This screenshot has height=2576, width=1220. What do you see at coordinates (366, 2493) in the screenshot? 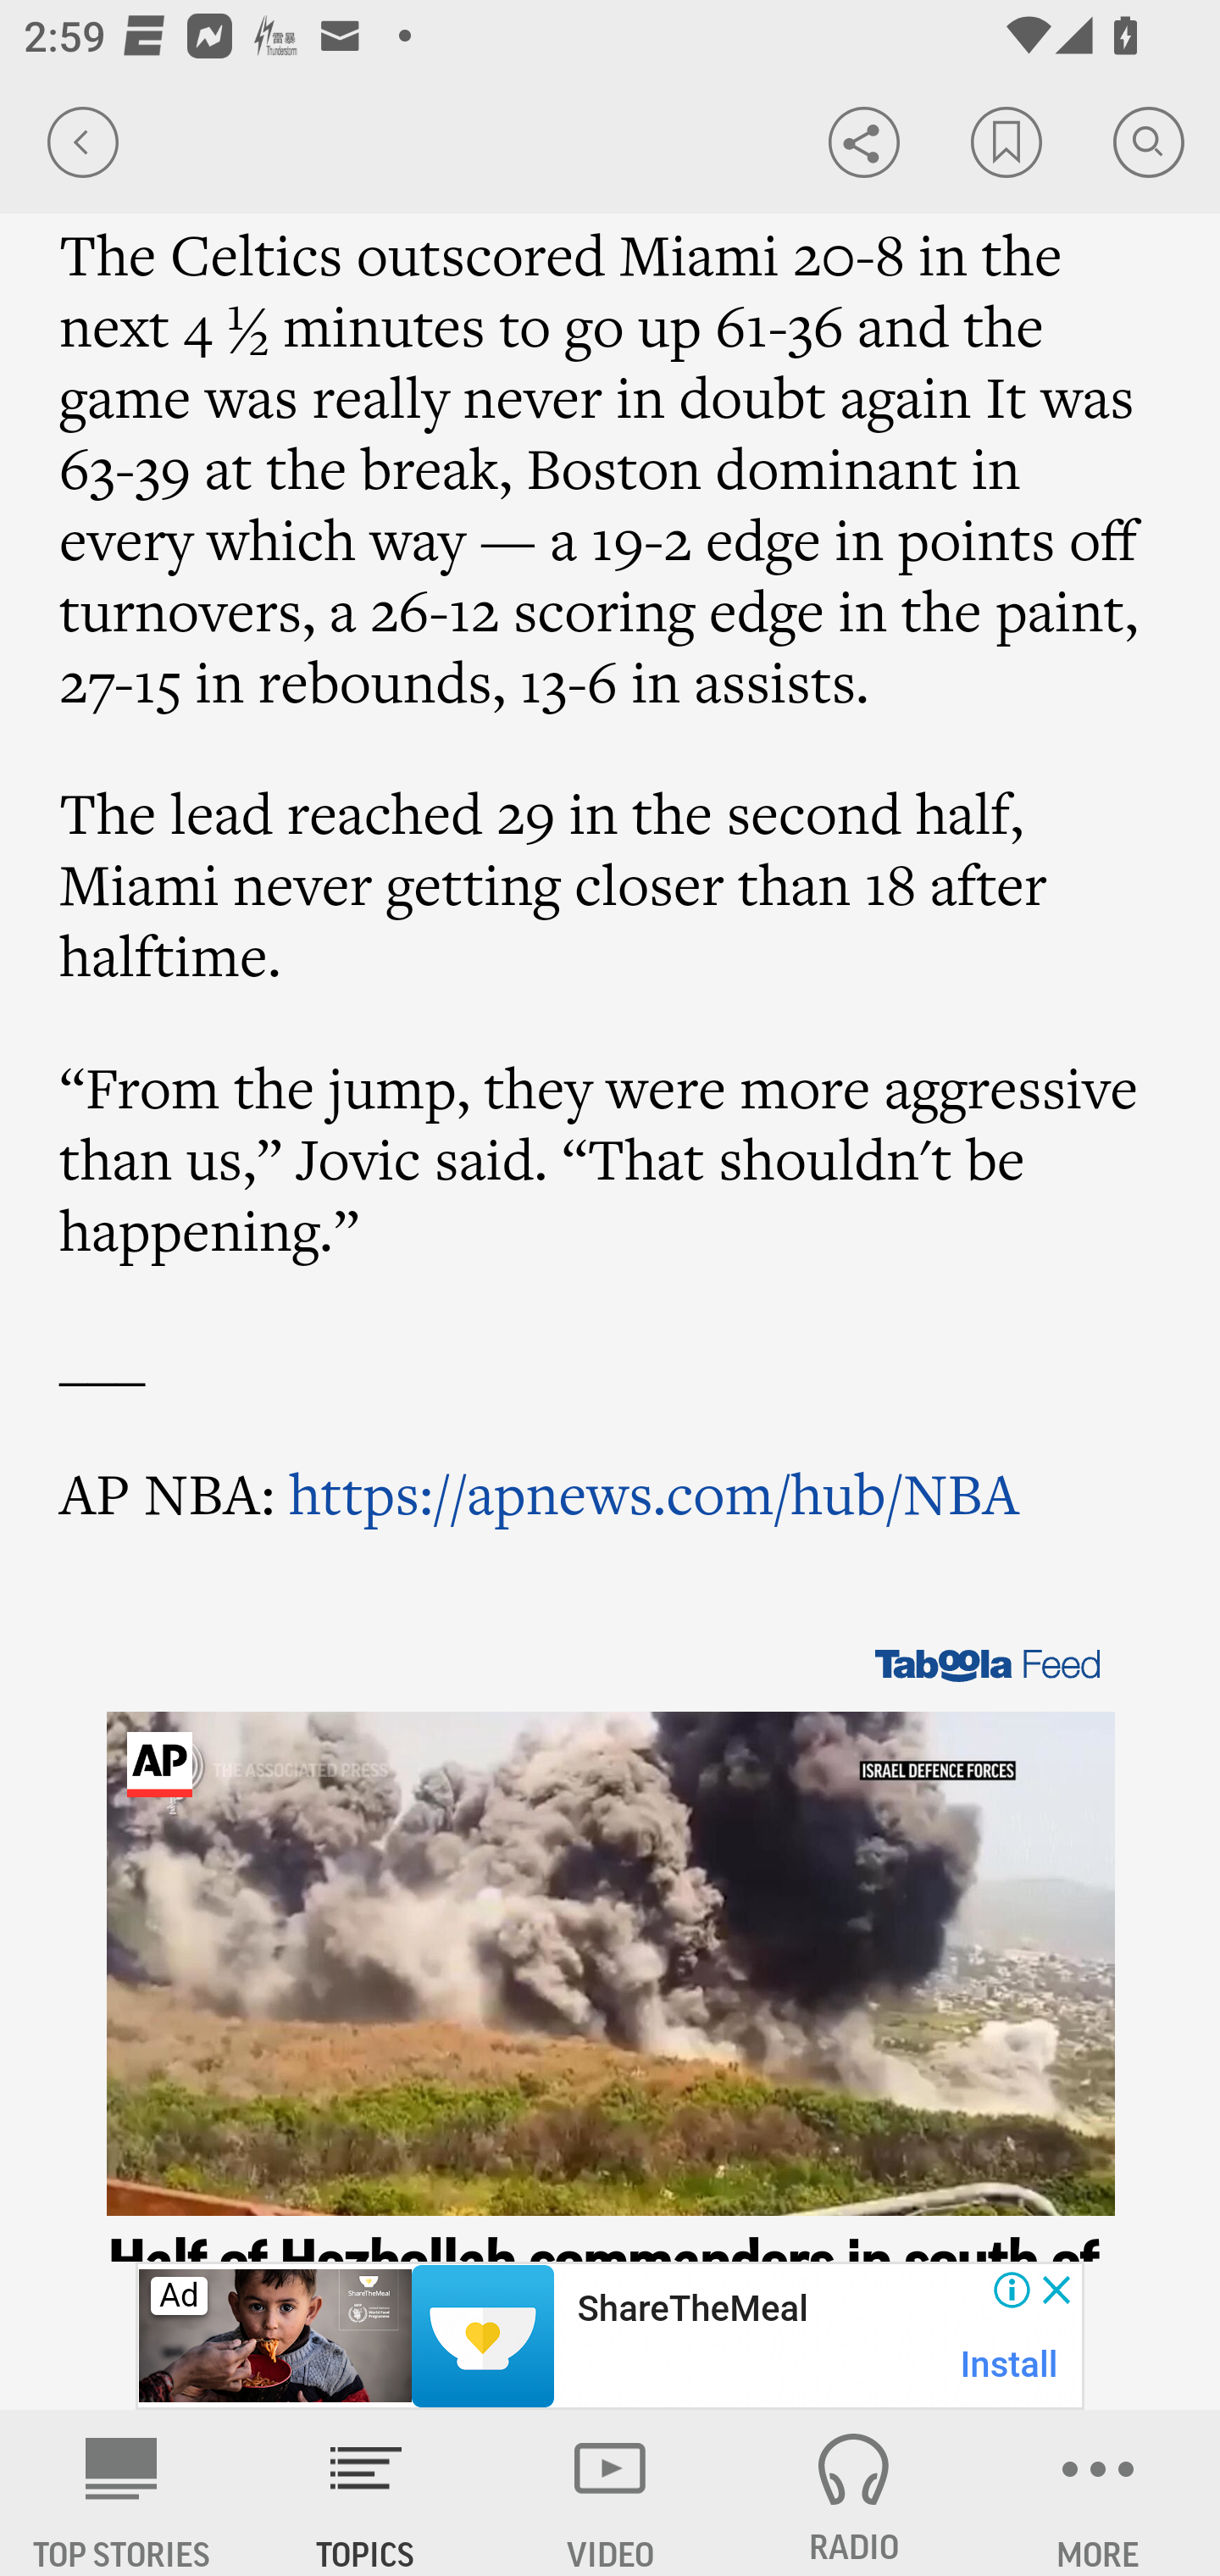
I see `TOPICS` at bounding box center [366, 2493].